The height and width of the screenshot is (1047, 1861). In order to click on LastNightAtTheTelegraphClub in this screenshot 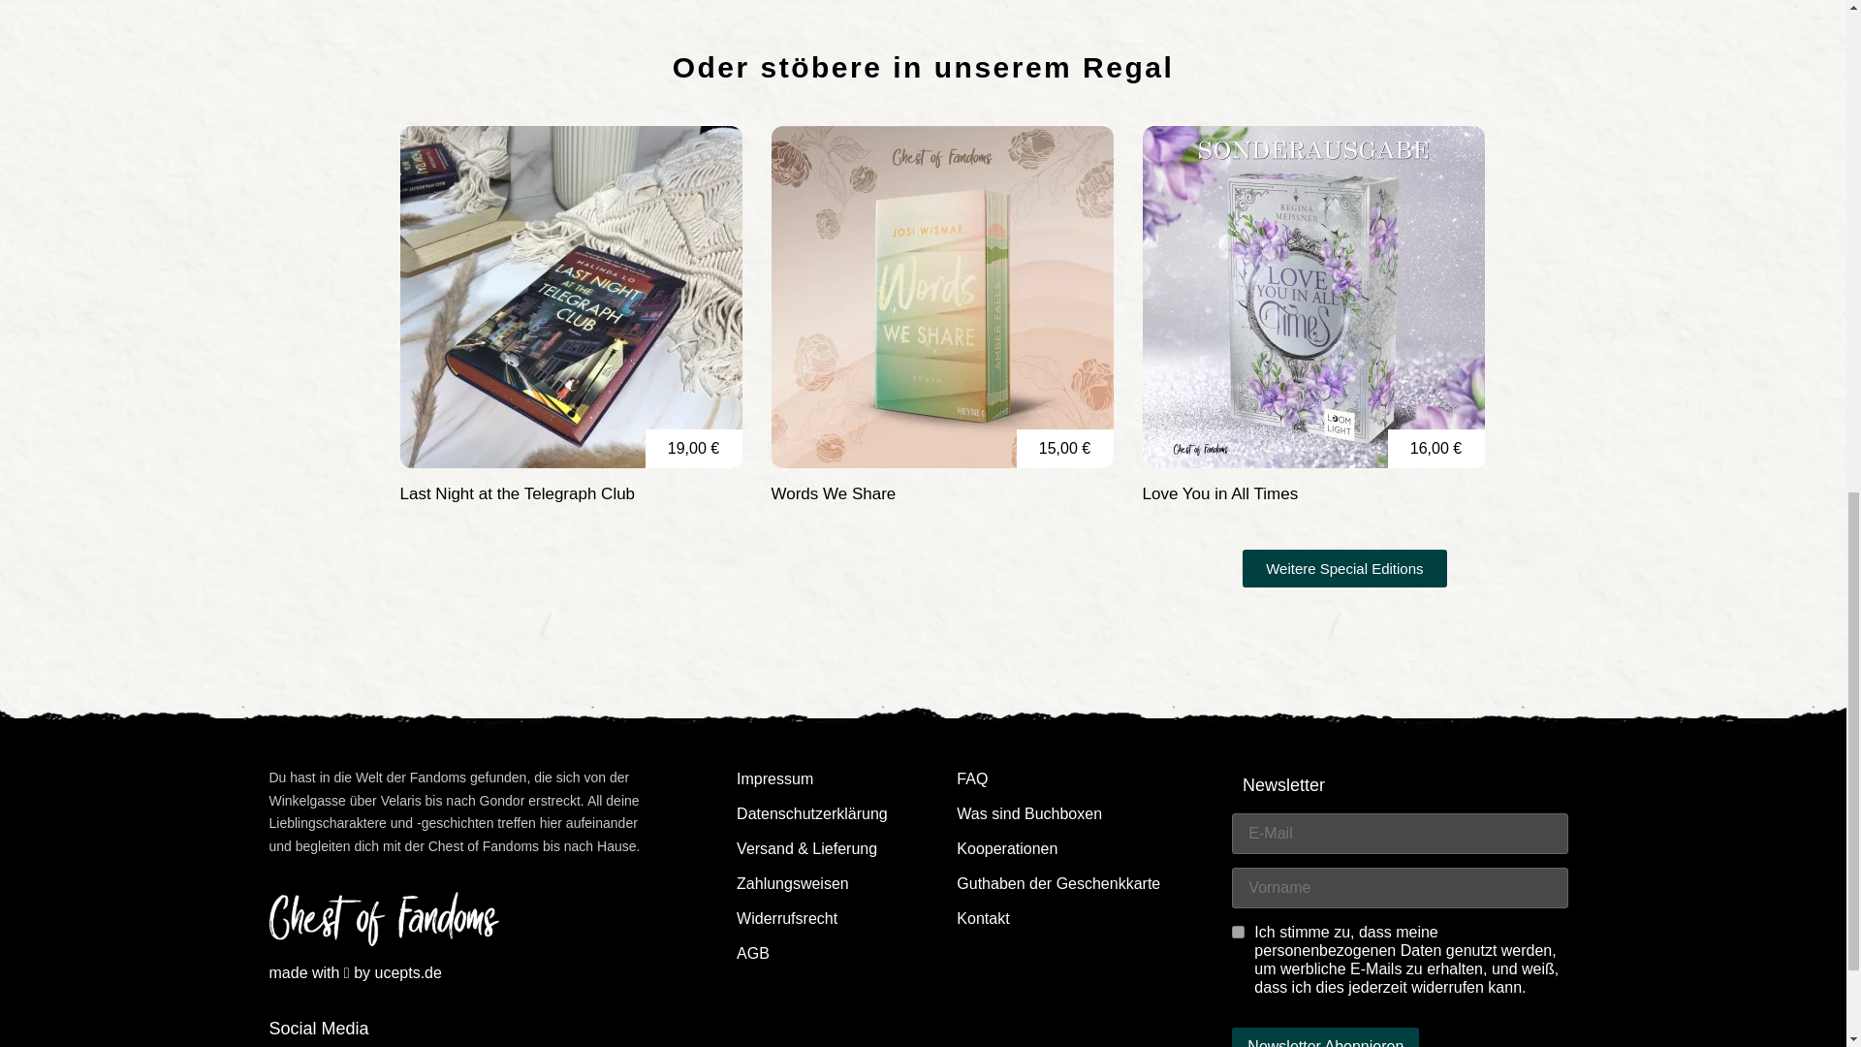, I will do `click(570, 297)`.